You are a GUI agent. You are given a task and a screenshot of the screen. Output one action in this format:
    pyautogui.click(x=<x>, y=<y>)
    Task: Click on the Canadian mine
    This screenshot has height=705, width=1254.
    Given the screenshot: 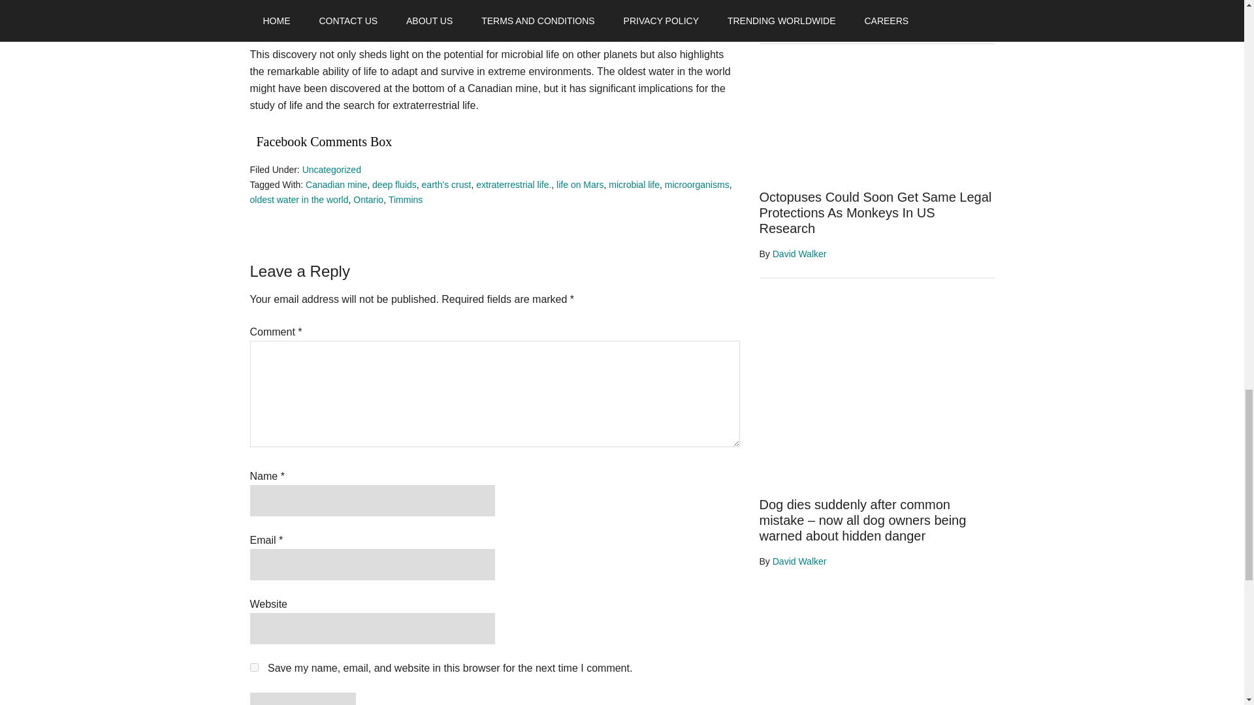 What is the action you would take?
    pyautogui.click(x=336, y=184)
    